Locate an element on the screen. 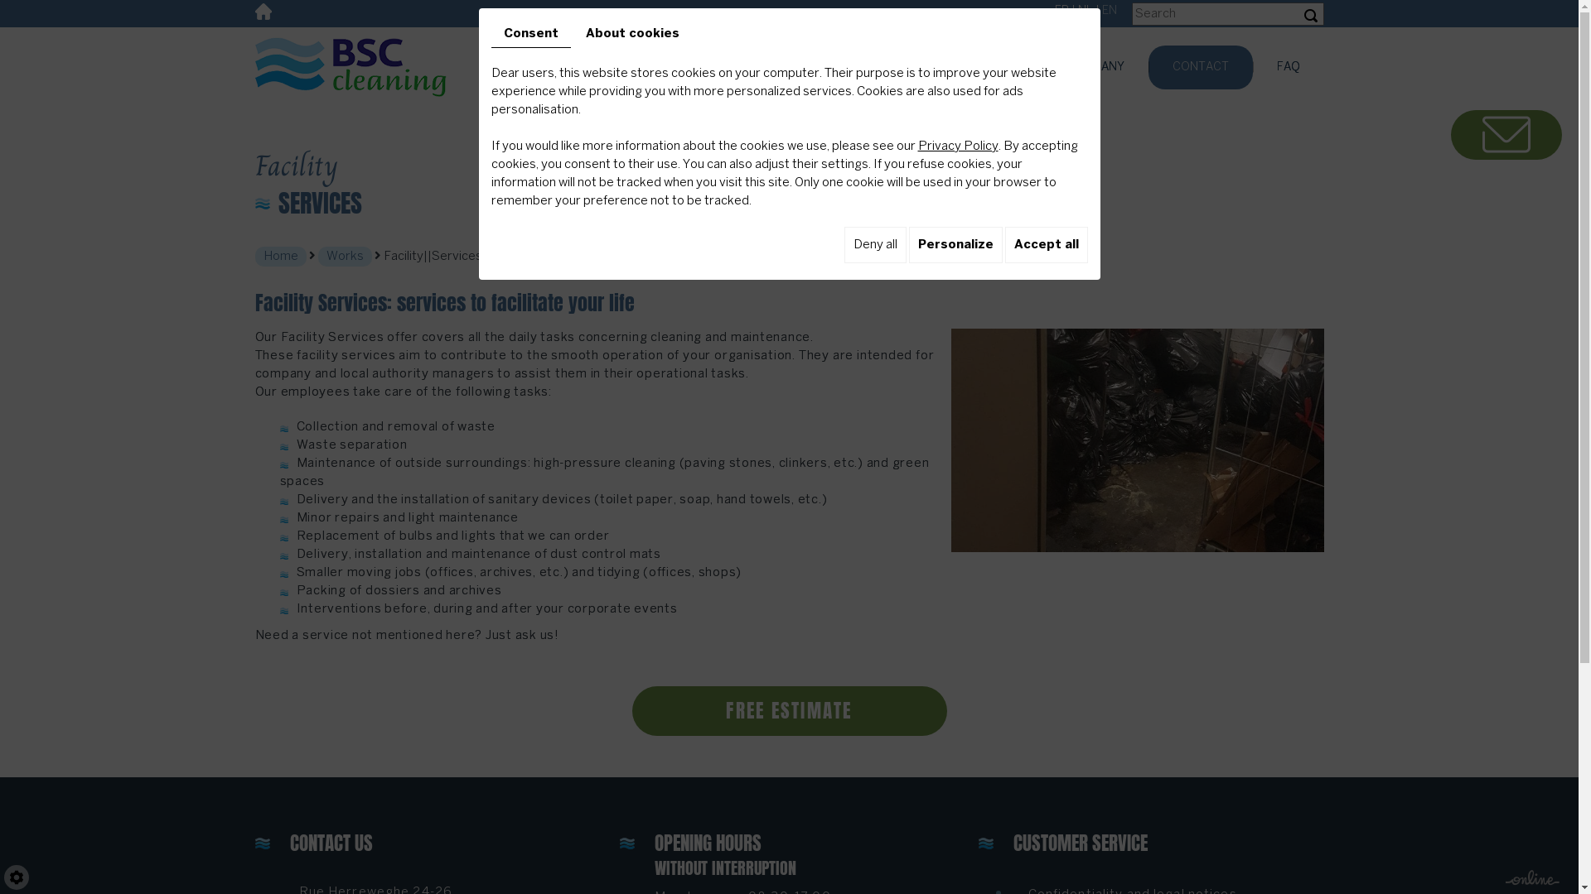 Image resolution: width=1591 pixels, height=894 pixels. FR is located at coordinates (1061, 12).